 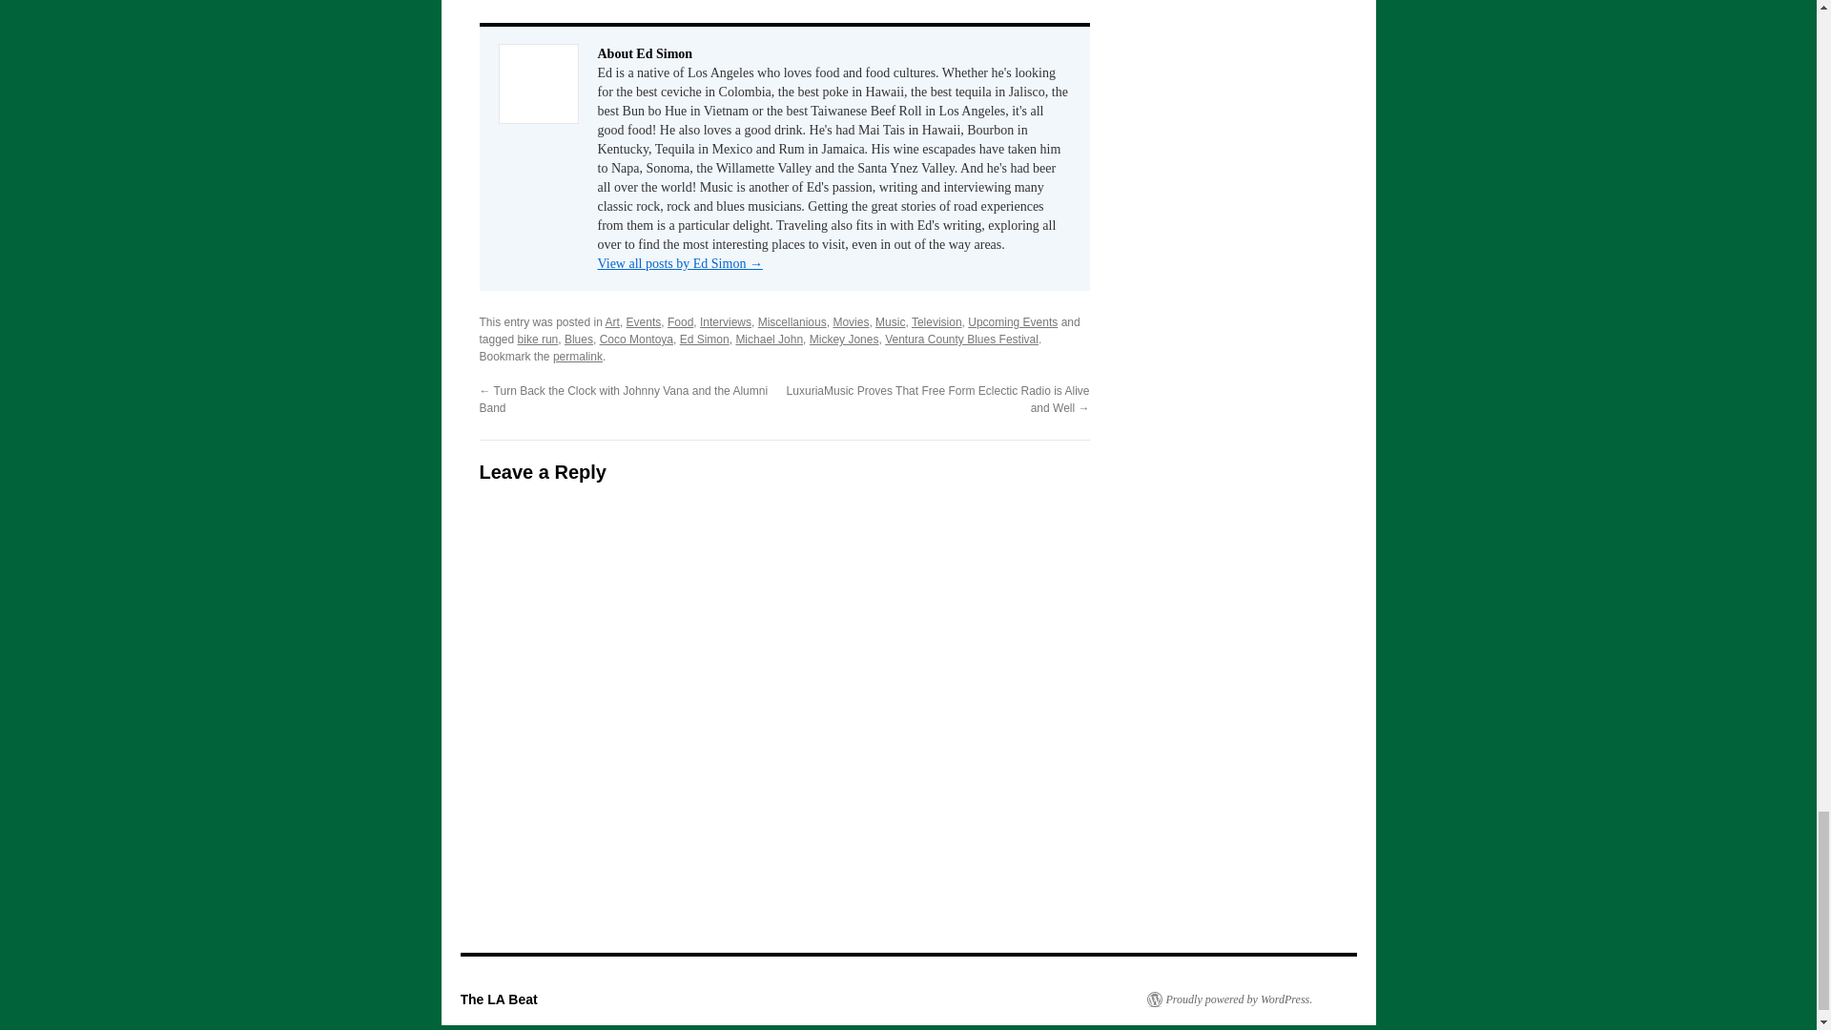 I want to click on Television, so click(x=936, y=321).